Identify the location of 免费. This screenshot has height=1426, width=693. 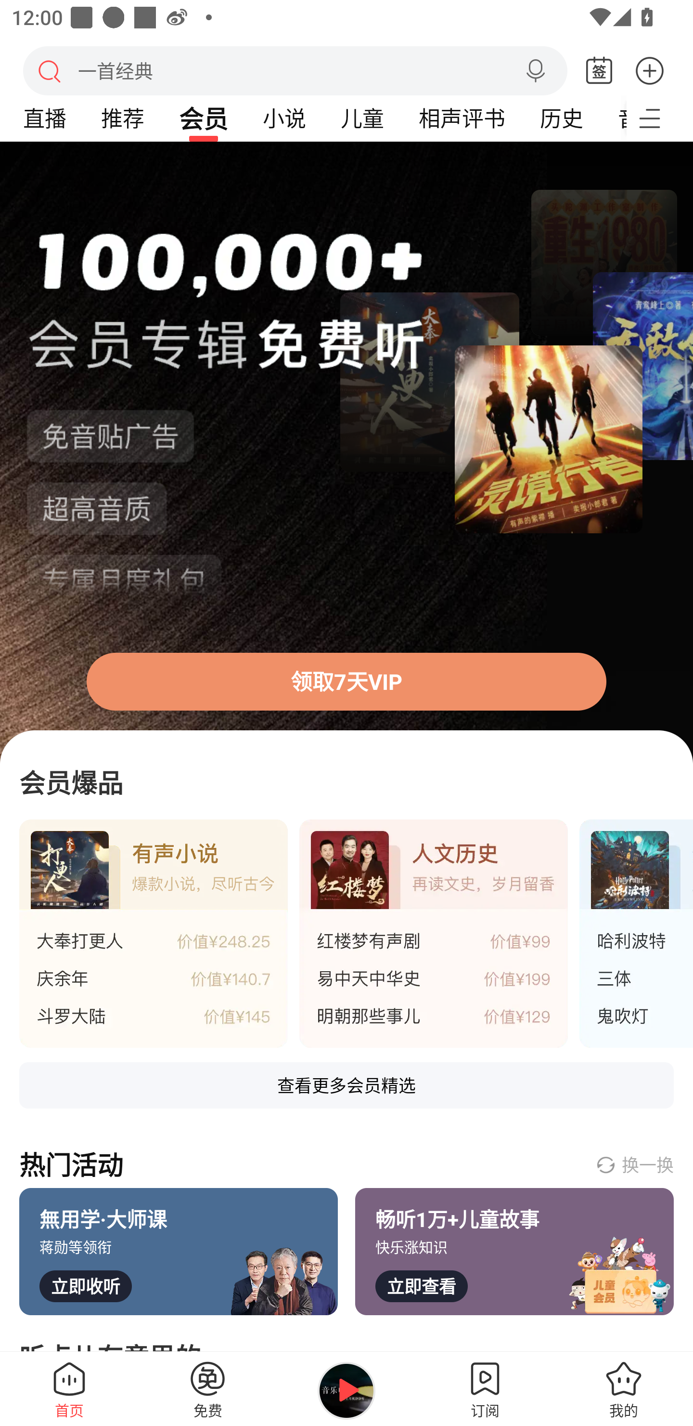
(208, 1388).